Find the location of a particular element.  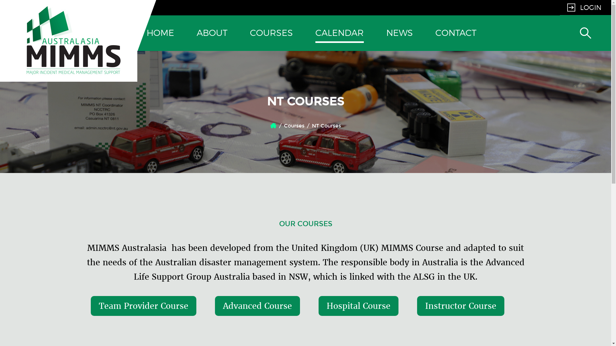

Instructor Course is located at coordinates (461, 306).